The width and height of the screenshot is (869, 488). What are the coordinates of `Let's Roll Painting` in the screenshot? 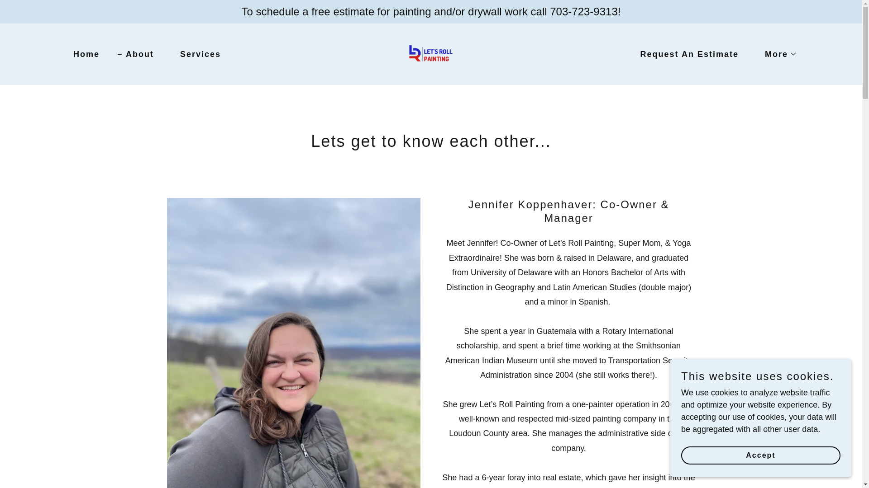 It's located at (431, 53).